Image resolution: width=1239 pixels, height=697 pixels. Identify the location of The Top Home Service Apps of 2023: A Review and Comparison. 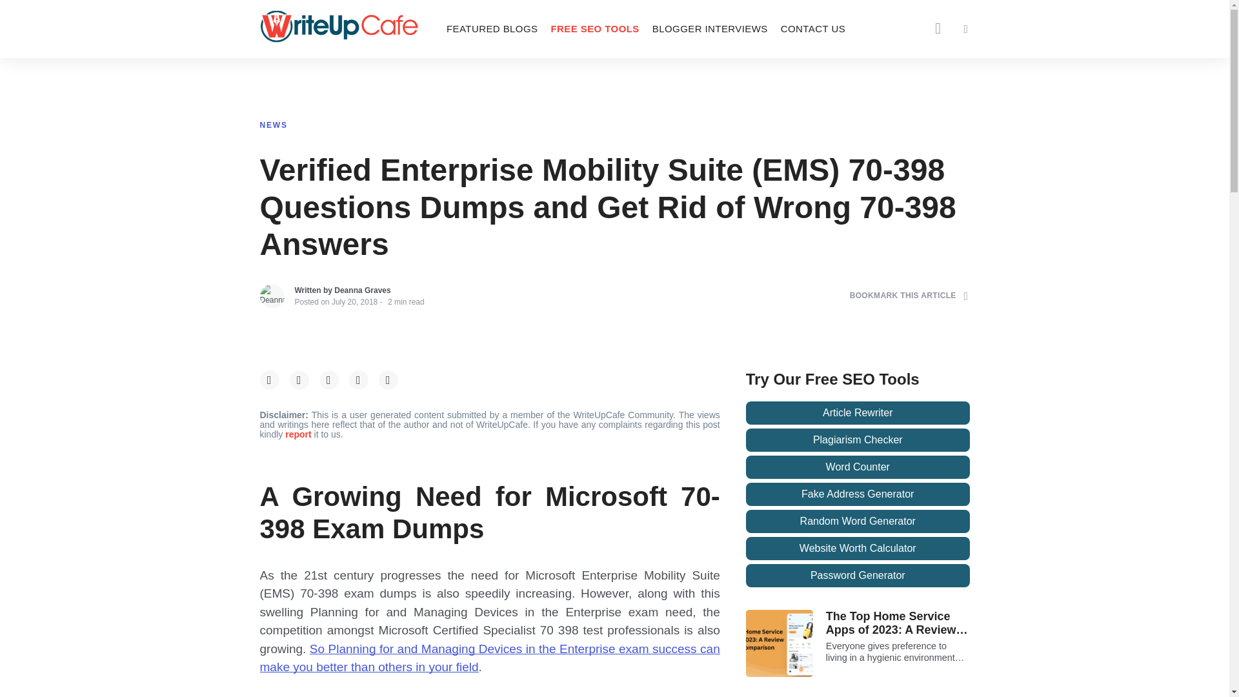
(898, 623).